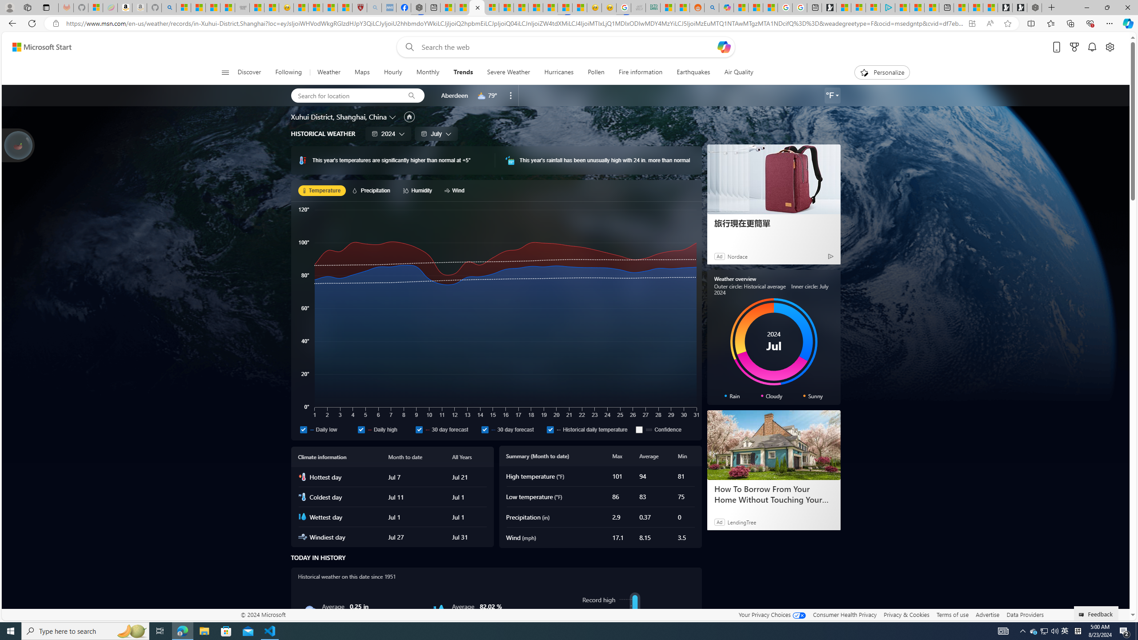  What do you see at coordinates (508, 72) in the screenshot?
I see `Severe Weather` at bounding box center [508, 72].